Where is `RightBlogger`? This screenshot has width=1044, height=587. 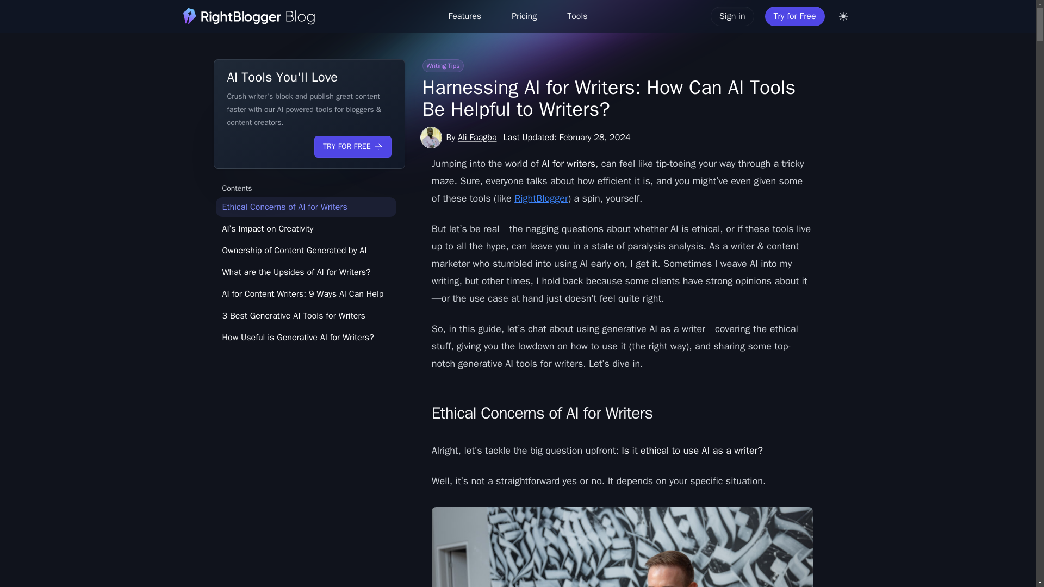
RightBlogger is located at coordinates (541, 198).